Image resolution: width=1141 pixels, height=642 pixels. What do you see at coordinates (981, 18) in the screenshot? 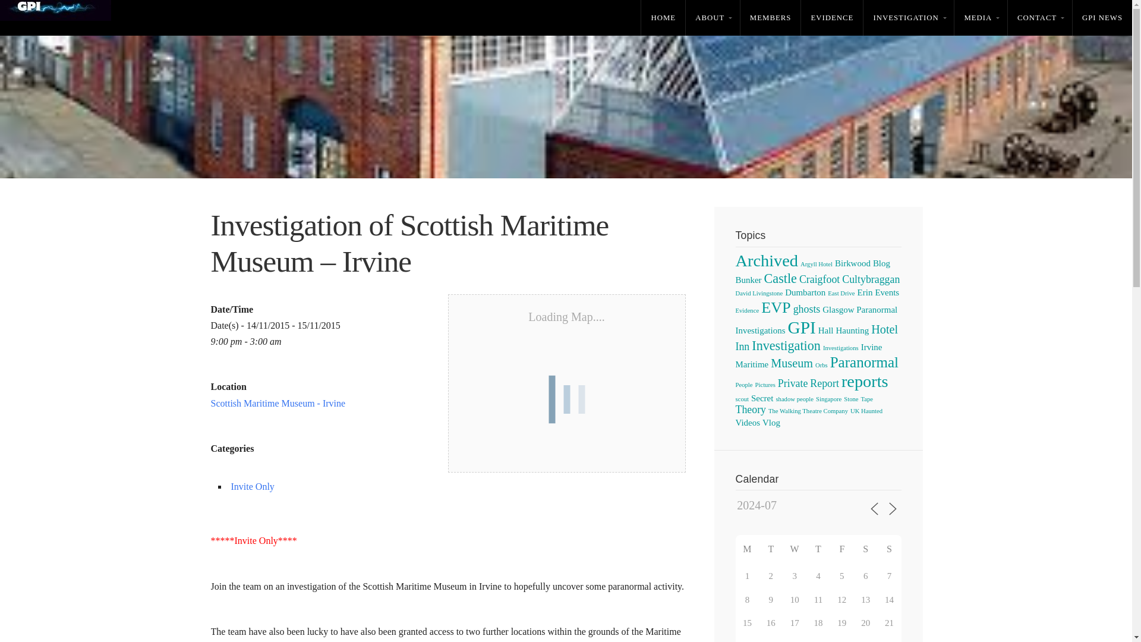
I see `MEDIA` at bounding box center [981, 18].